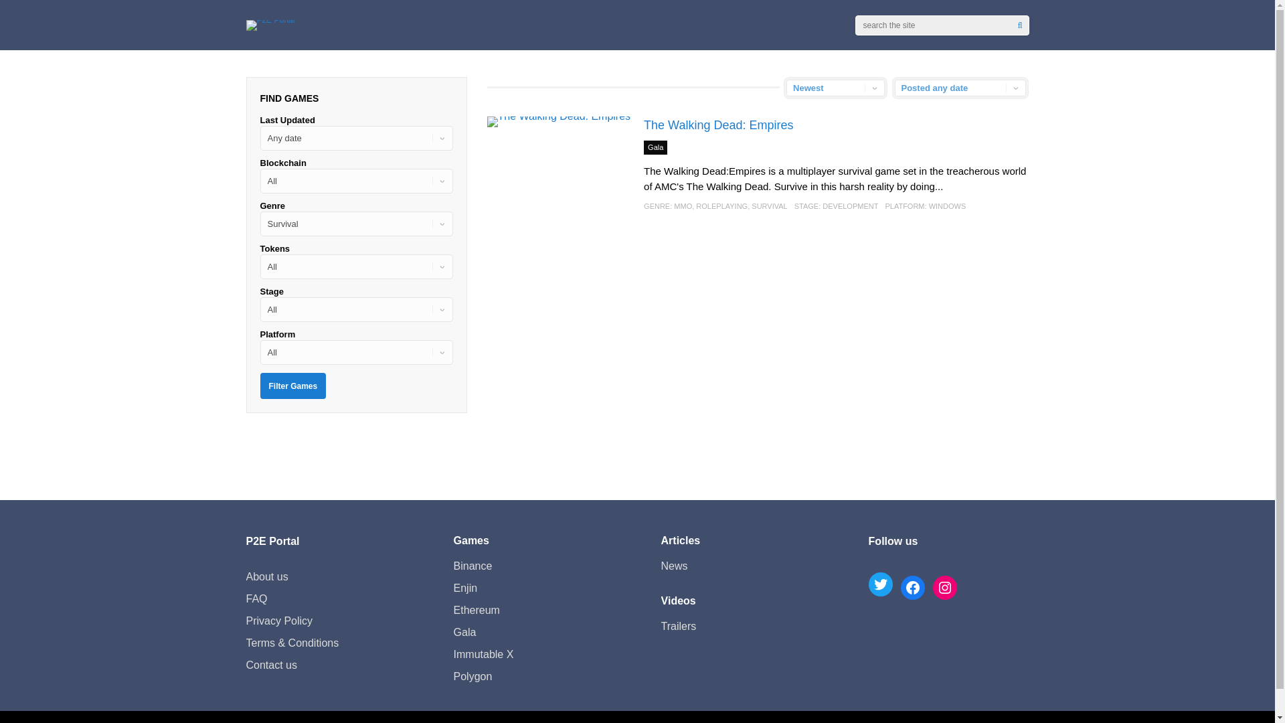 The height and width of the screenshot is (723, 1285). I want to click on SURVIVAL, so click(769, 206).